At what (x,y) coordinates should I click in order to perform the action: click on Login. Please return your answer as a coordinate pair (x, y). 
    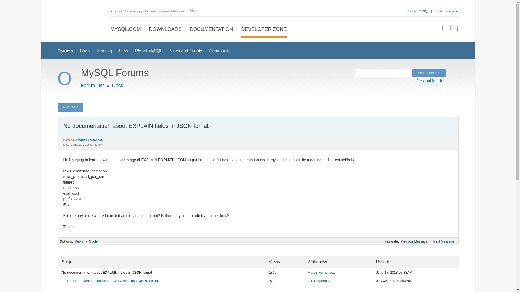
    Looking at the image, I should click on (438, 11).